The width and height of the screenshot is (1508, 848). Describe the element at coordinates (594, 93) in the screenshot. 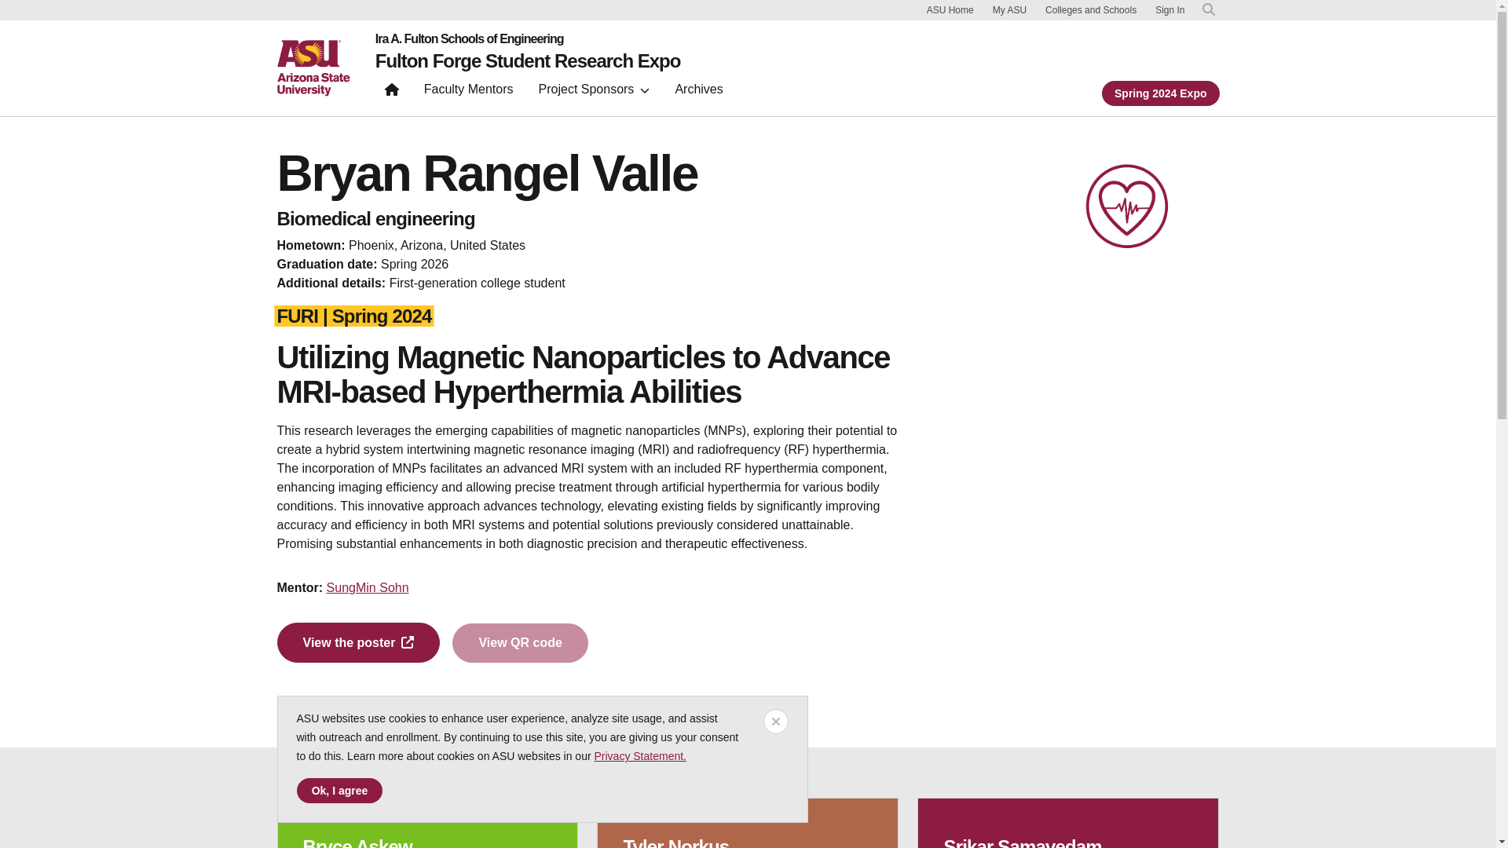

I see `Project Sponsors` at that location.